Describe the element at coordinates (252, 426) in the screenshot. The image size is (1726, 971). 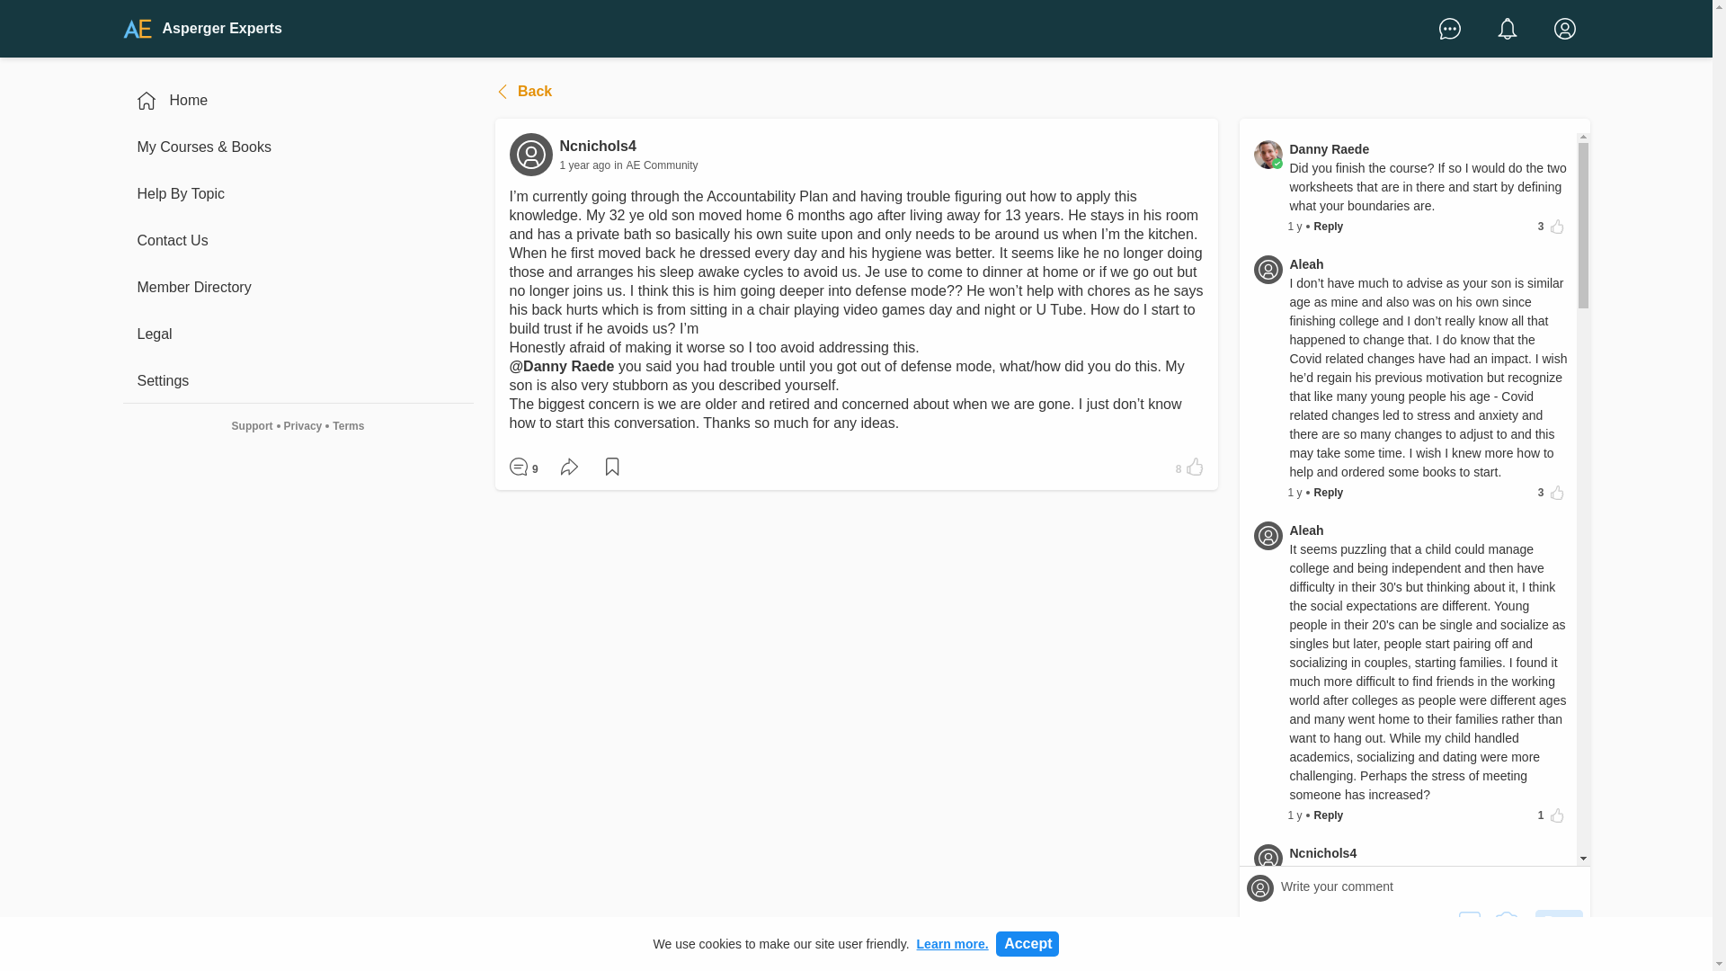
I see `Support` at that location.